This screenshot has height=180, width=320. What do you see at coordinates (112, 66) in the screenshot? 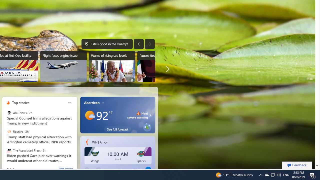
I see `Warns of rising sea levels` at bounding box center [112, 66].